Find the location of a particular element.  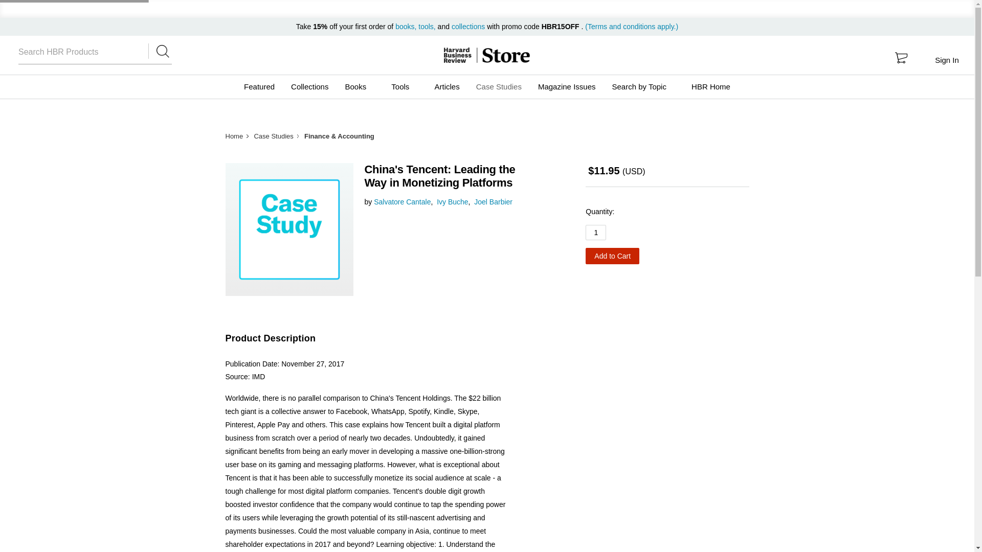

Collections is located at coordinates (309, 87).